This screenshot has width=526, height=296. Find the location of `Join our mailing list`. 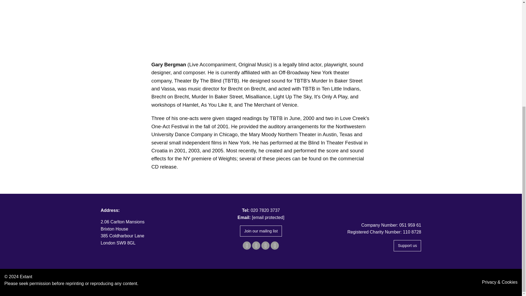

Join our mailing list is located at coordinates (261, 231).